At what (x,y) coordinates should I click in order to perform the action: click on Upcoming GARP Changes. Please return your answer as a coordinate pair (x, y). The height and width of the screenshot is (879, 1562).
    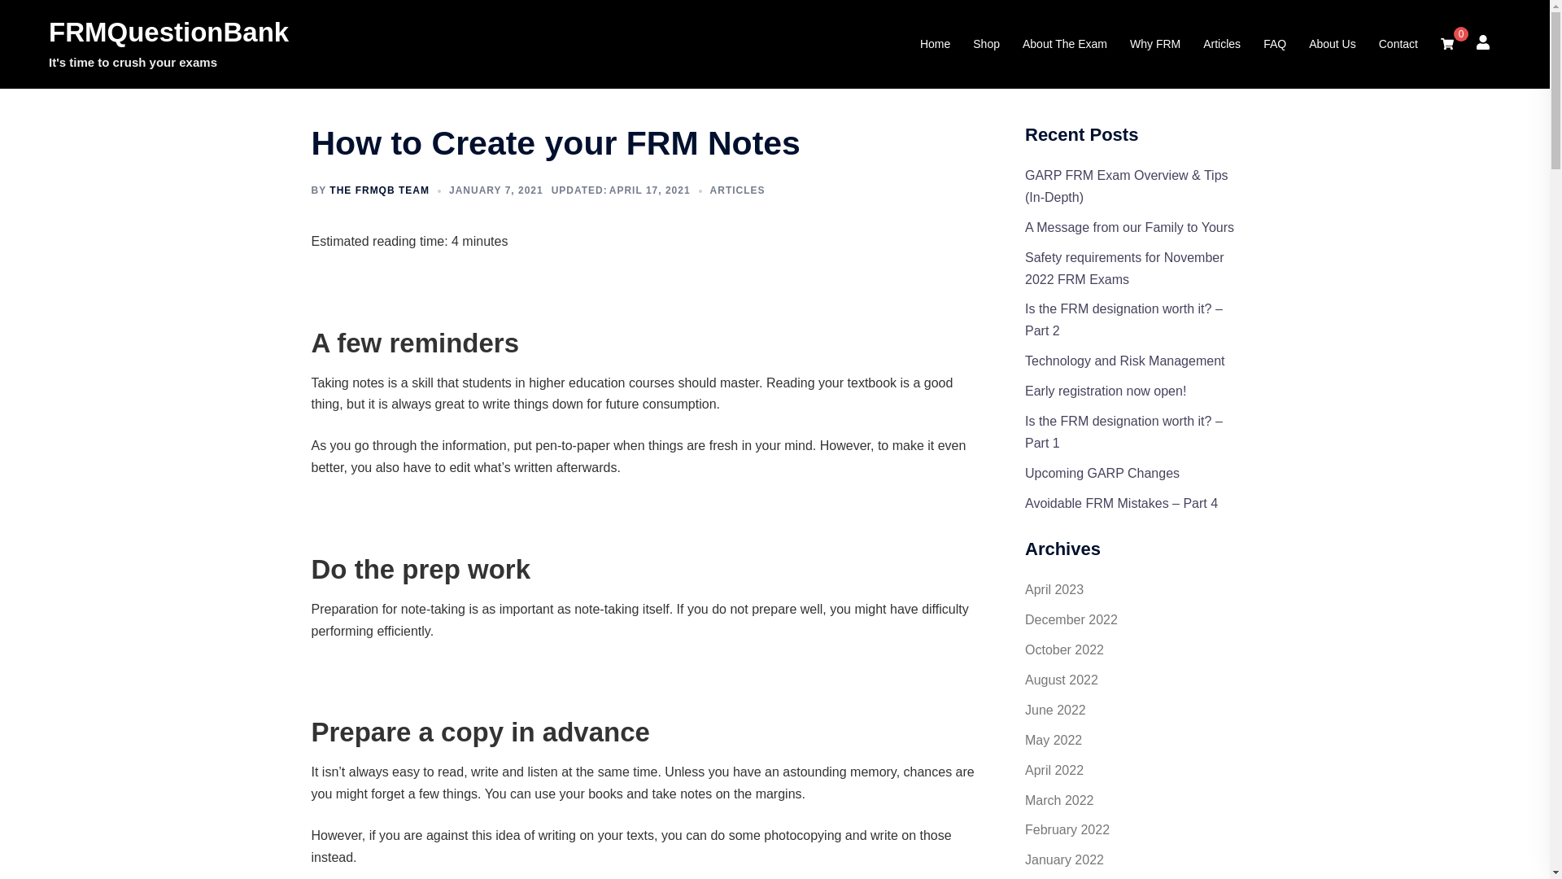
    Looking at the image, I should click on (1102, 473).